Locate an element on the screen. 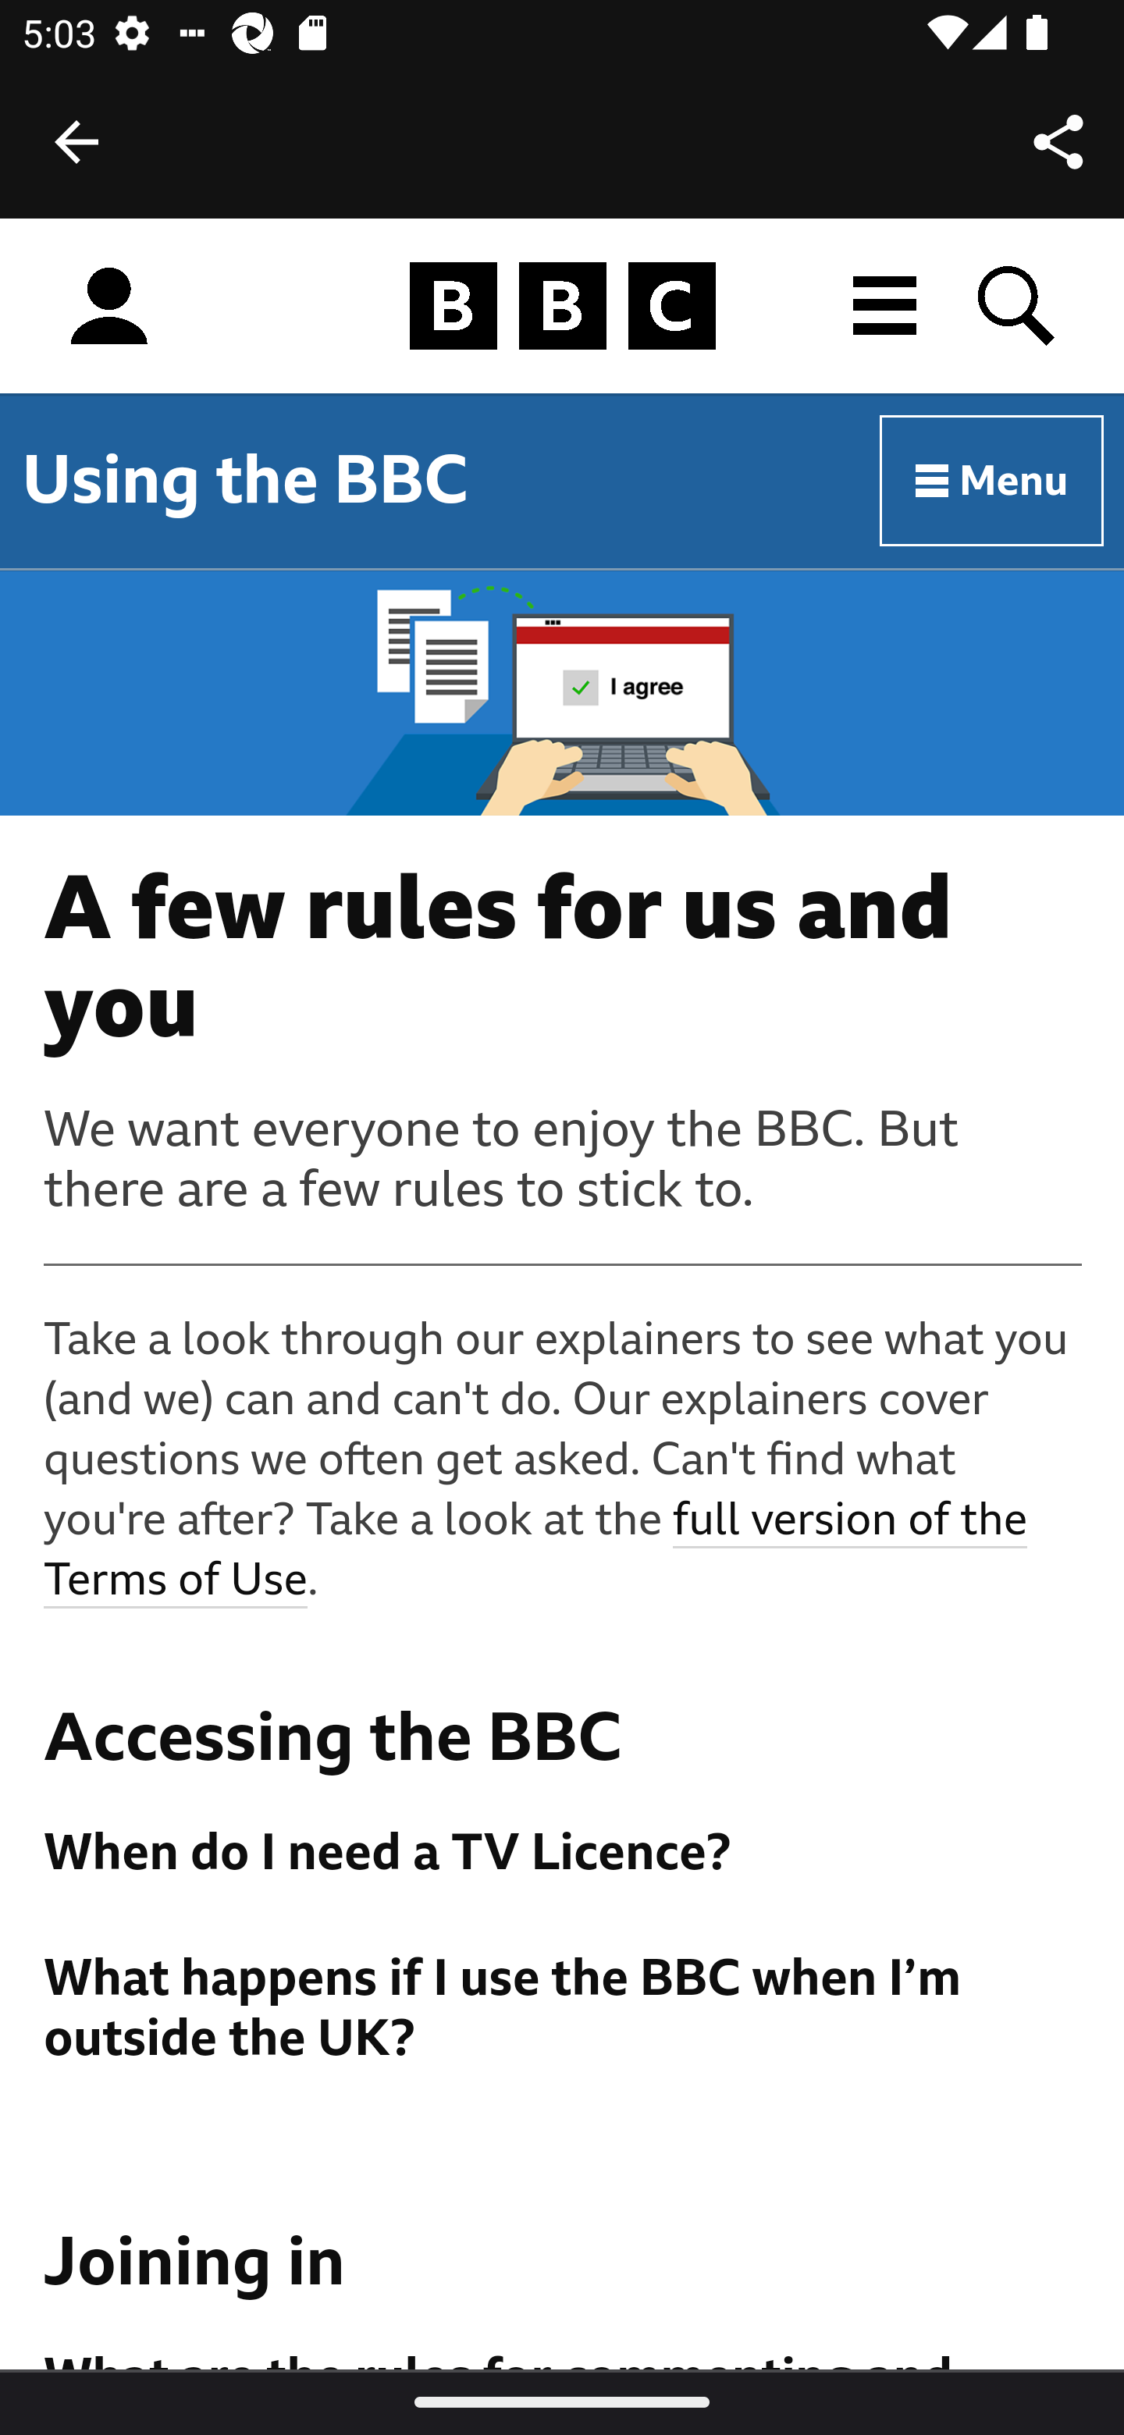 Image resolution: width=1124 pixels, height=2435 pixels. Sign in is located at coordinates (109, 307).